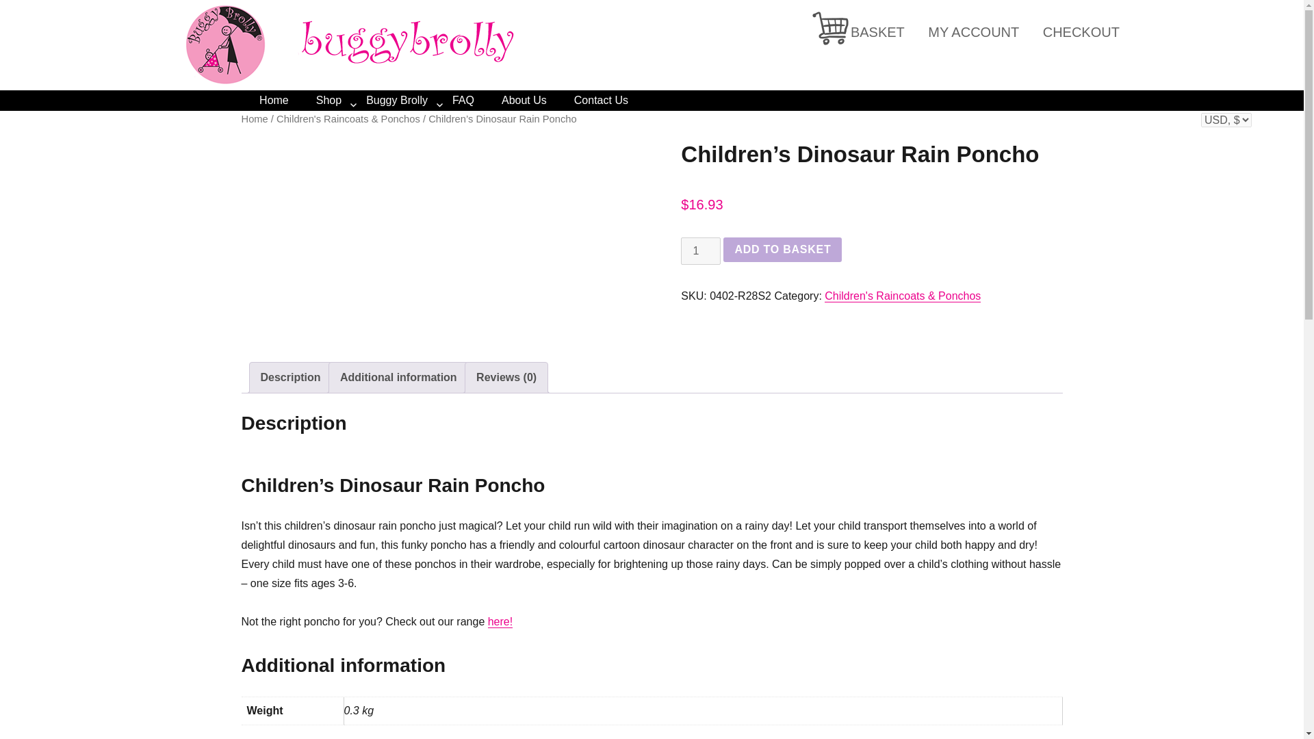  What do you see at coordinates (538, 100) in the screenshot?
I see `About Us` at bounding box center [538, 100].